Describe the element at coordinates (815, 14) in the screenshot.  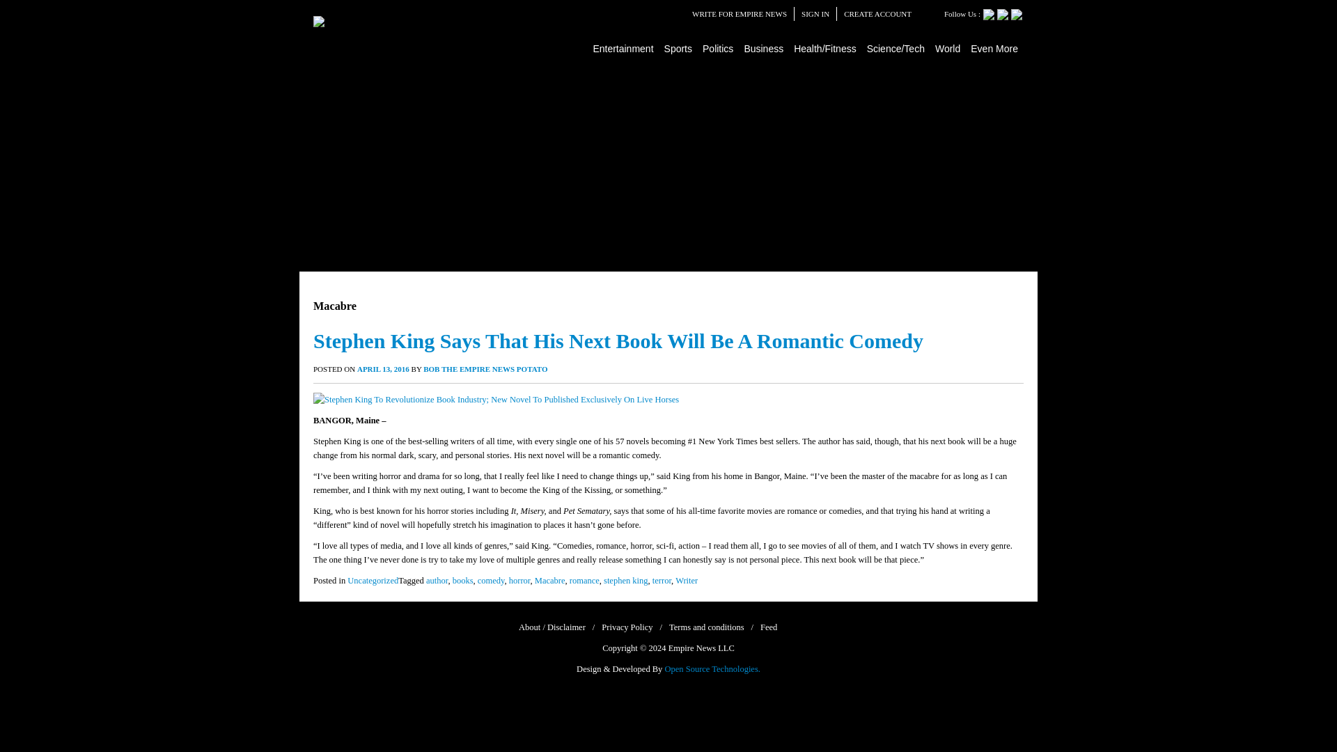
I see `SIGN IN` at that location.